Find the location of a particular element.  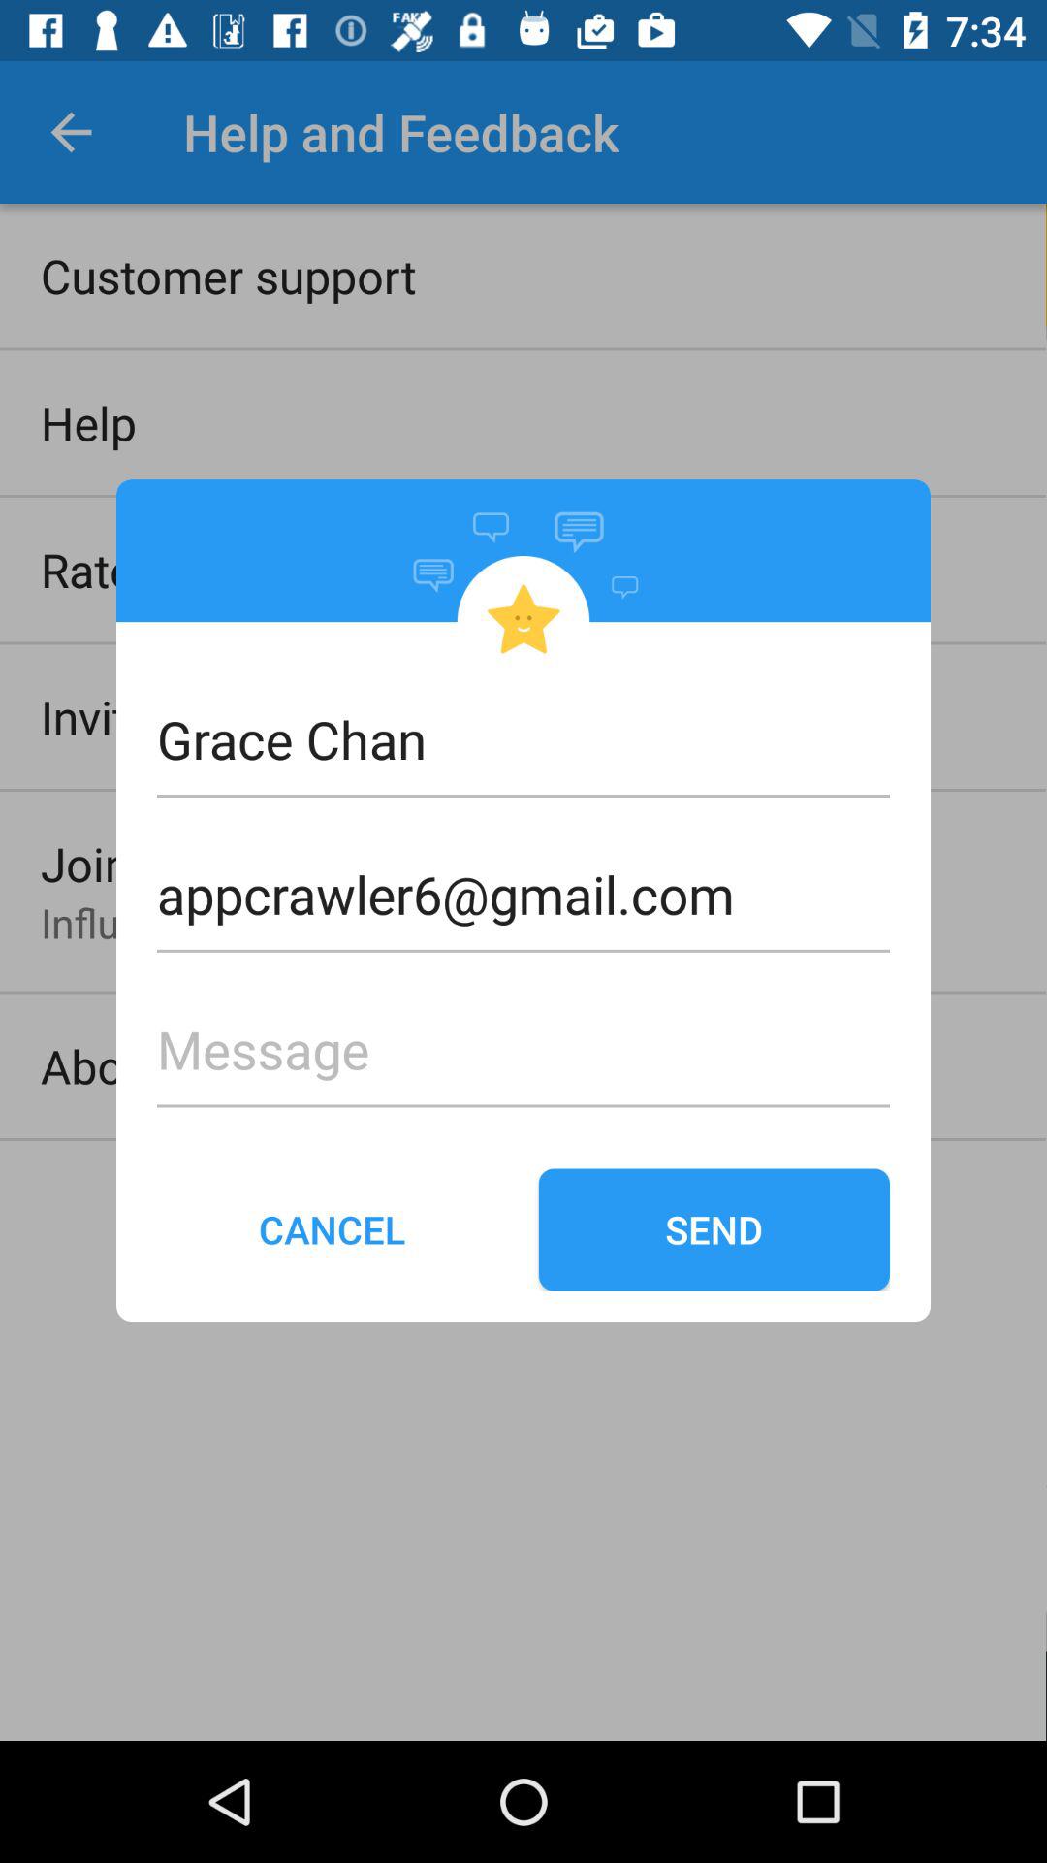

open the icon next to cancel is located at coordinates (714, 1229).